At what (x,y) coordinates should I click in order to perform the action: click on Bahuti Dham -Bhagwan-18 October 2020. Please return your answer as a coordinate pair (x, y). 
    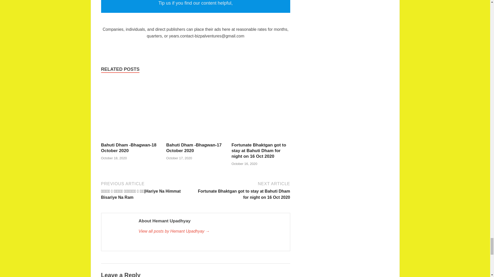
    Looking at the image, I should click on (130, 139).